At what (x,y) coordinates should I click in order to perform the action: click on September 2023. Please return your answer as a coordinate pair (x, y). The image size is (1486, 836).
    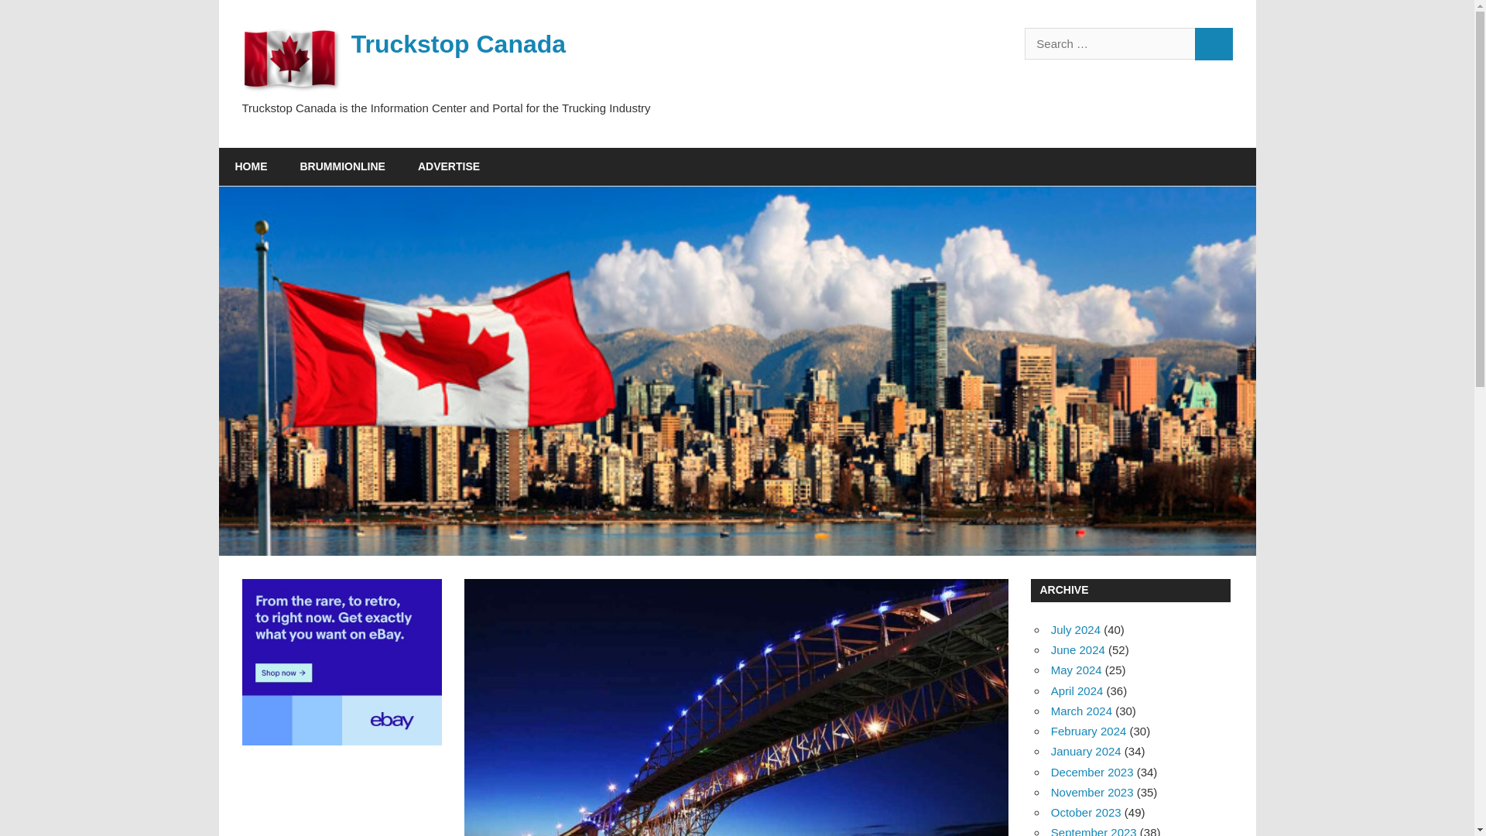
    Looking at the image, I should click on (1093, 831).